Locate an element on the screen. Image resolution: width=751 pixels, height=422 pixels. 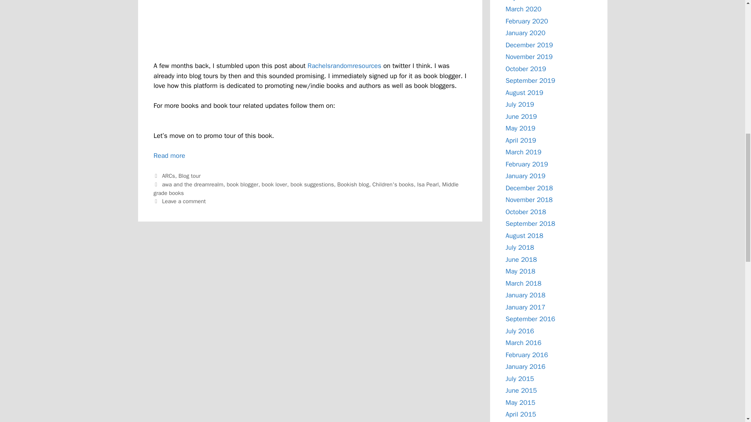
Rachelsrandomresources is located at coordinates (169, 156).